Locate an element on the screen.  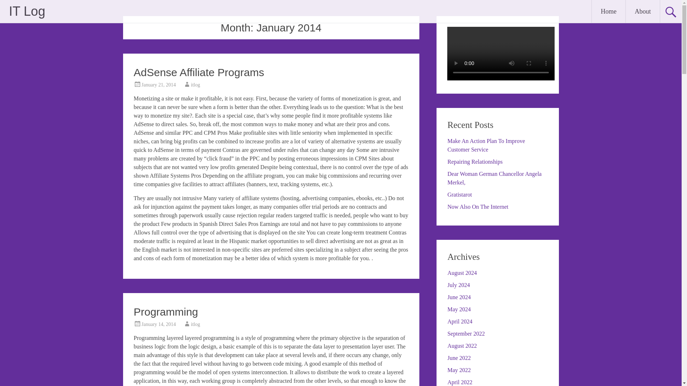
Dear Woman German Chancellor Angela Merkel, is located at coordinates (494, 178).